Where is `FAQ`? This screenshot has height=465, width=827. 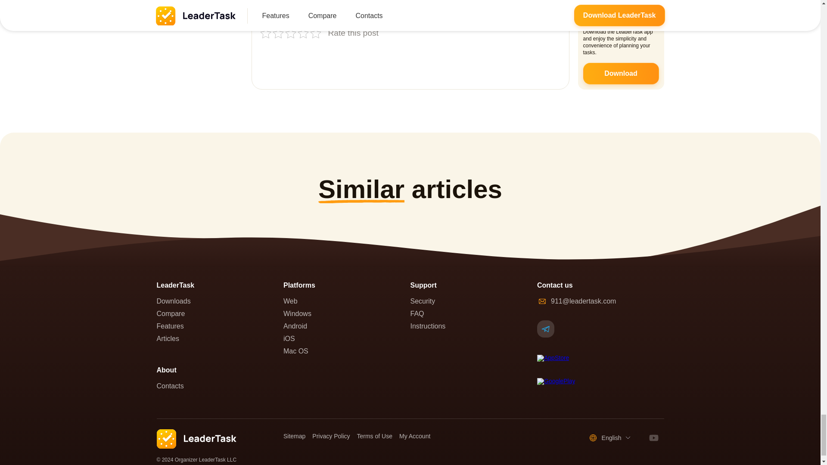 FAQ is located at coordinates (473, 313).